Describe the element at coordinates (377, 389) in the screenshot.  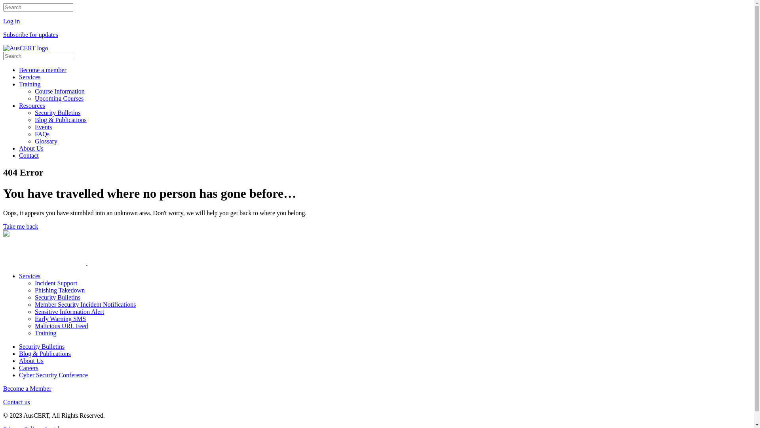
I see `Become a Member` at that location.